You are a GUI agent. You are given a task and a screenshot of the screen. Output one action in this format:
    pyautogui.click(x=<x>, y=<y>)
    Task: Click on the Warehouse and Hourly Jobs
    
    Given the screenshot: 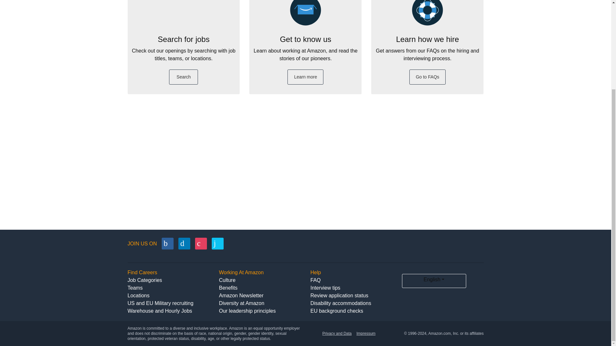 What is the action you would take?
    pyautogui.click(x=160, y=311)
    